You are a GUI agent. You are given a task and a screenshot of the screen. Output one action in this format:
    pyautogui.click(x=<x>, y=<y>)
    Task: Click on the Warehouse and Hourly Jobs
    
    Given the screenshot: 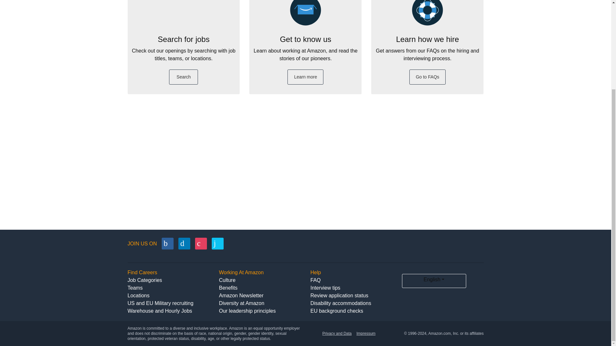 What is the action you would take?
    pyautogui.click(x=160, y=311)
    